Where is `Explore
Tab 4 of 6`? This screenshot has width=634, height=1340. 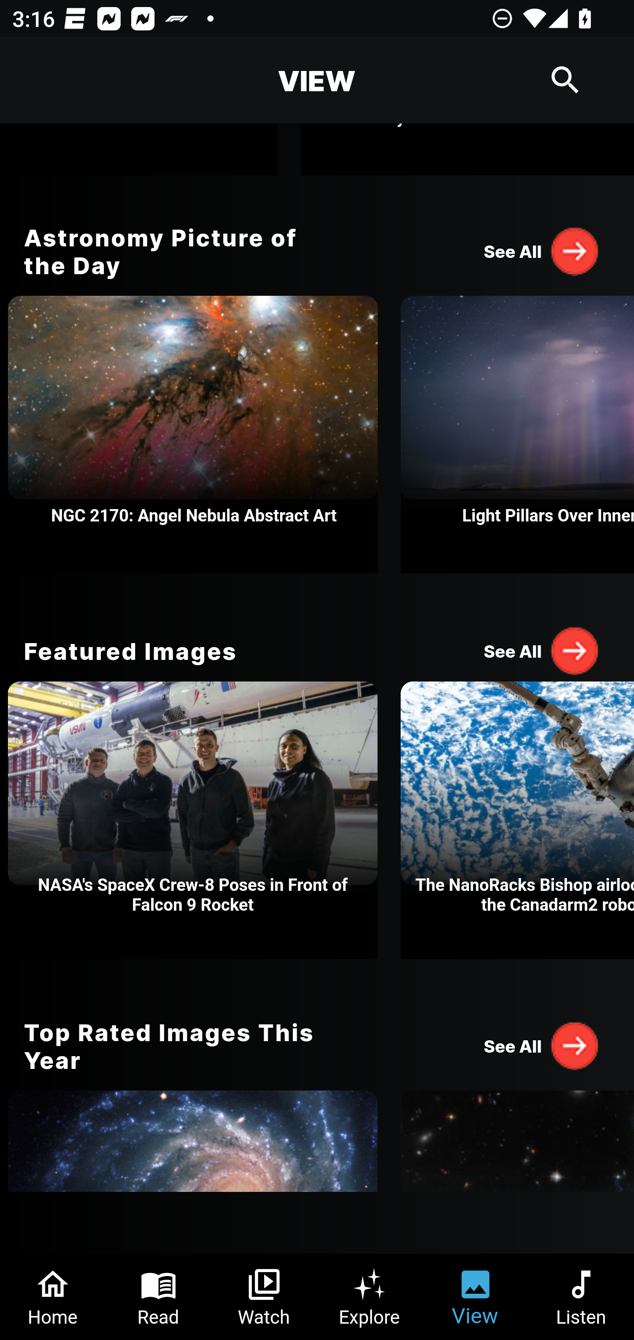
Explore
Tab 4 of 6 is located at coordinates (370, 1297).